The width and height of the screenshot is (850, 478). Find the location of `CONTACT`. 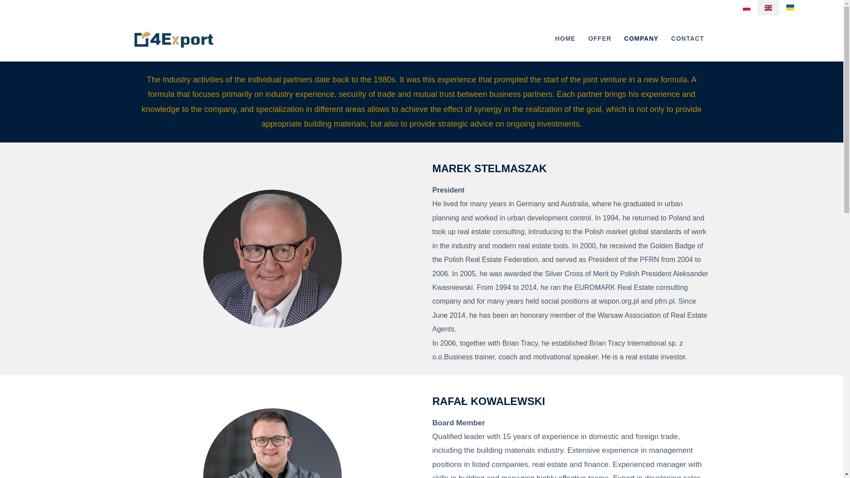

CONTACT is located at coordinates (687, 38).